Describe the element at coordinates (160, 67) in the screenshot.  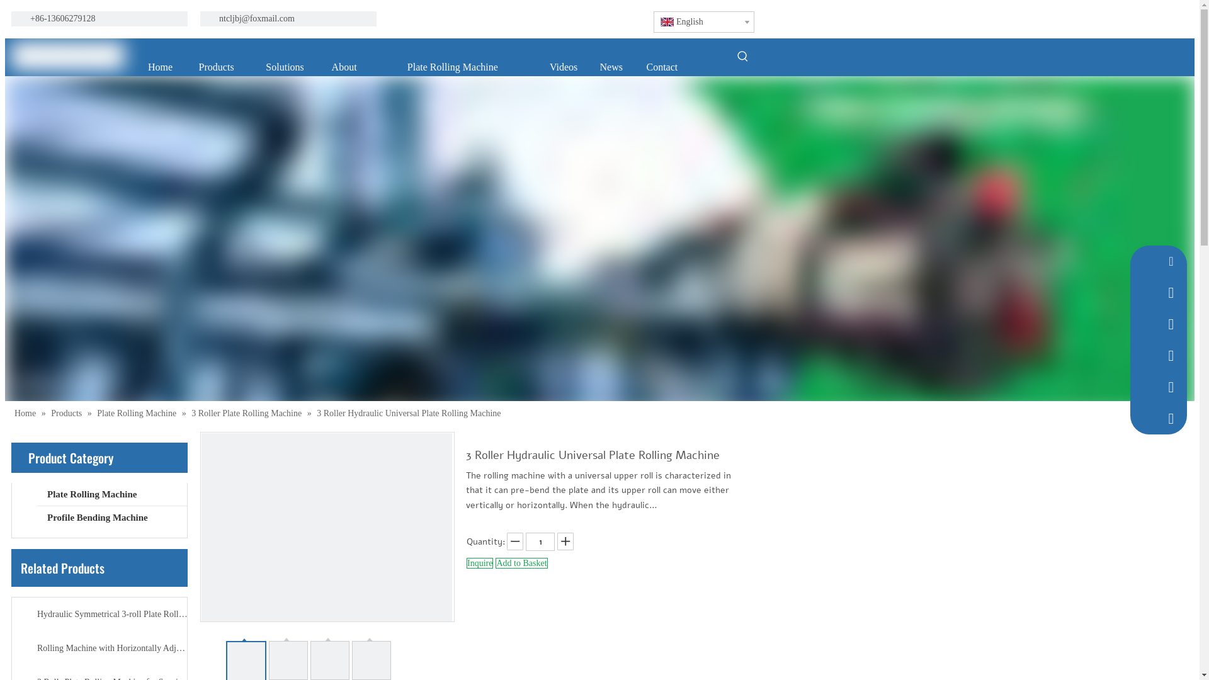
I see `Home` at that location.